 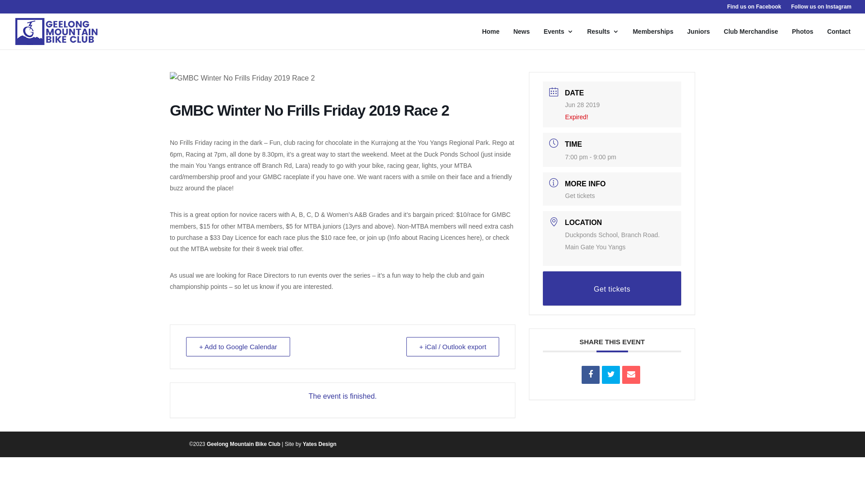 I want to click on GMBC Winter No Frills Friday 2019 Race 2, so click(x=242, y=78).